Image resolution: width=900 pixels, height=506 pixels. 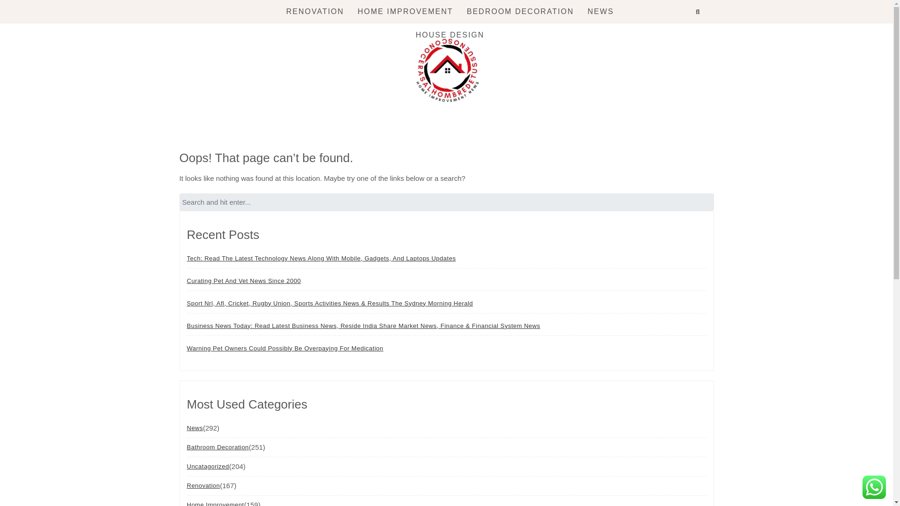 What do you see at coordinates (207, 467) in the screenshot?
I see `Uncatagorized` at bounding box center [207, 467].